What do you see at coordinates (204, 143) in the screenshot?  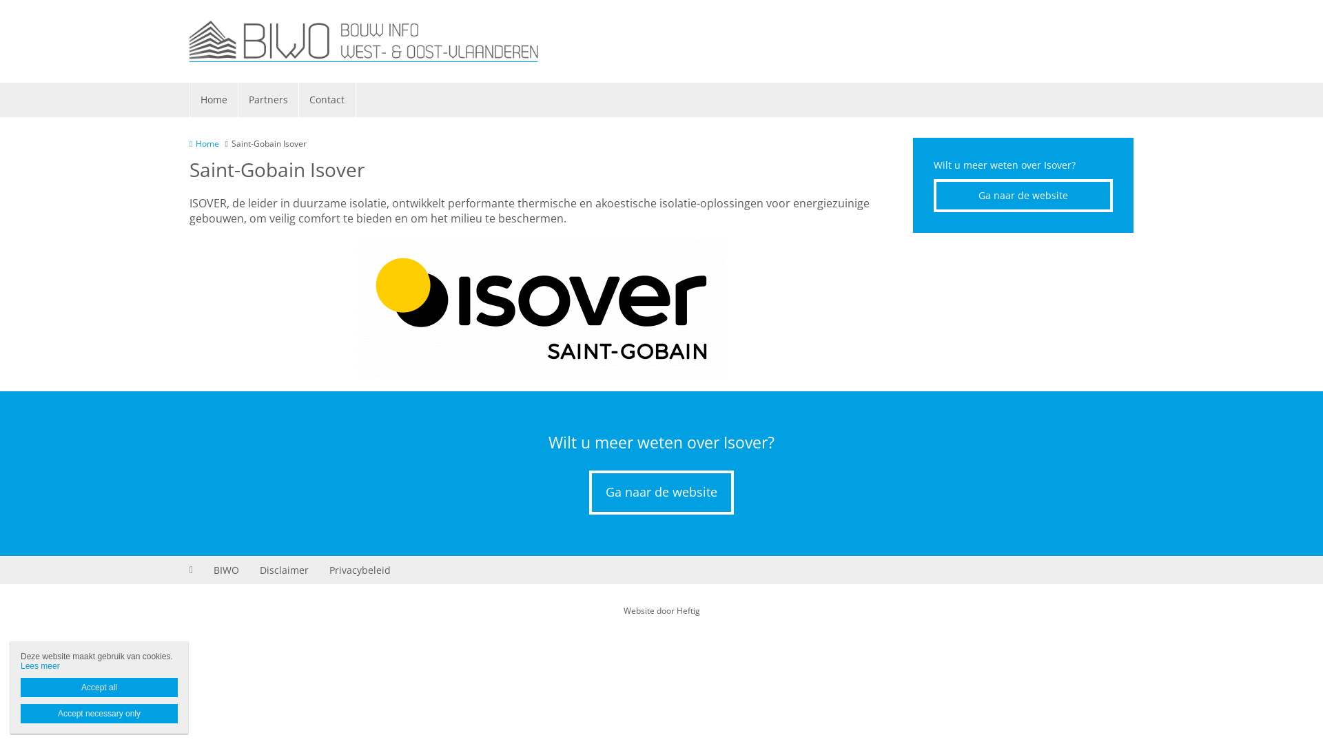 I see `Home` at bounding box center [204, 143].